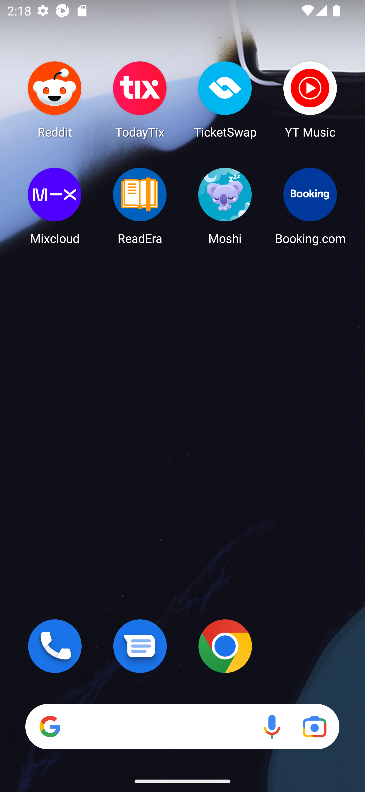 The height and width of the screenshot is (792, 365). Describe the element at coordinates (310, 100) in the screenshot. I see `YT Music` at that location.